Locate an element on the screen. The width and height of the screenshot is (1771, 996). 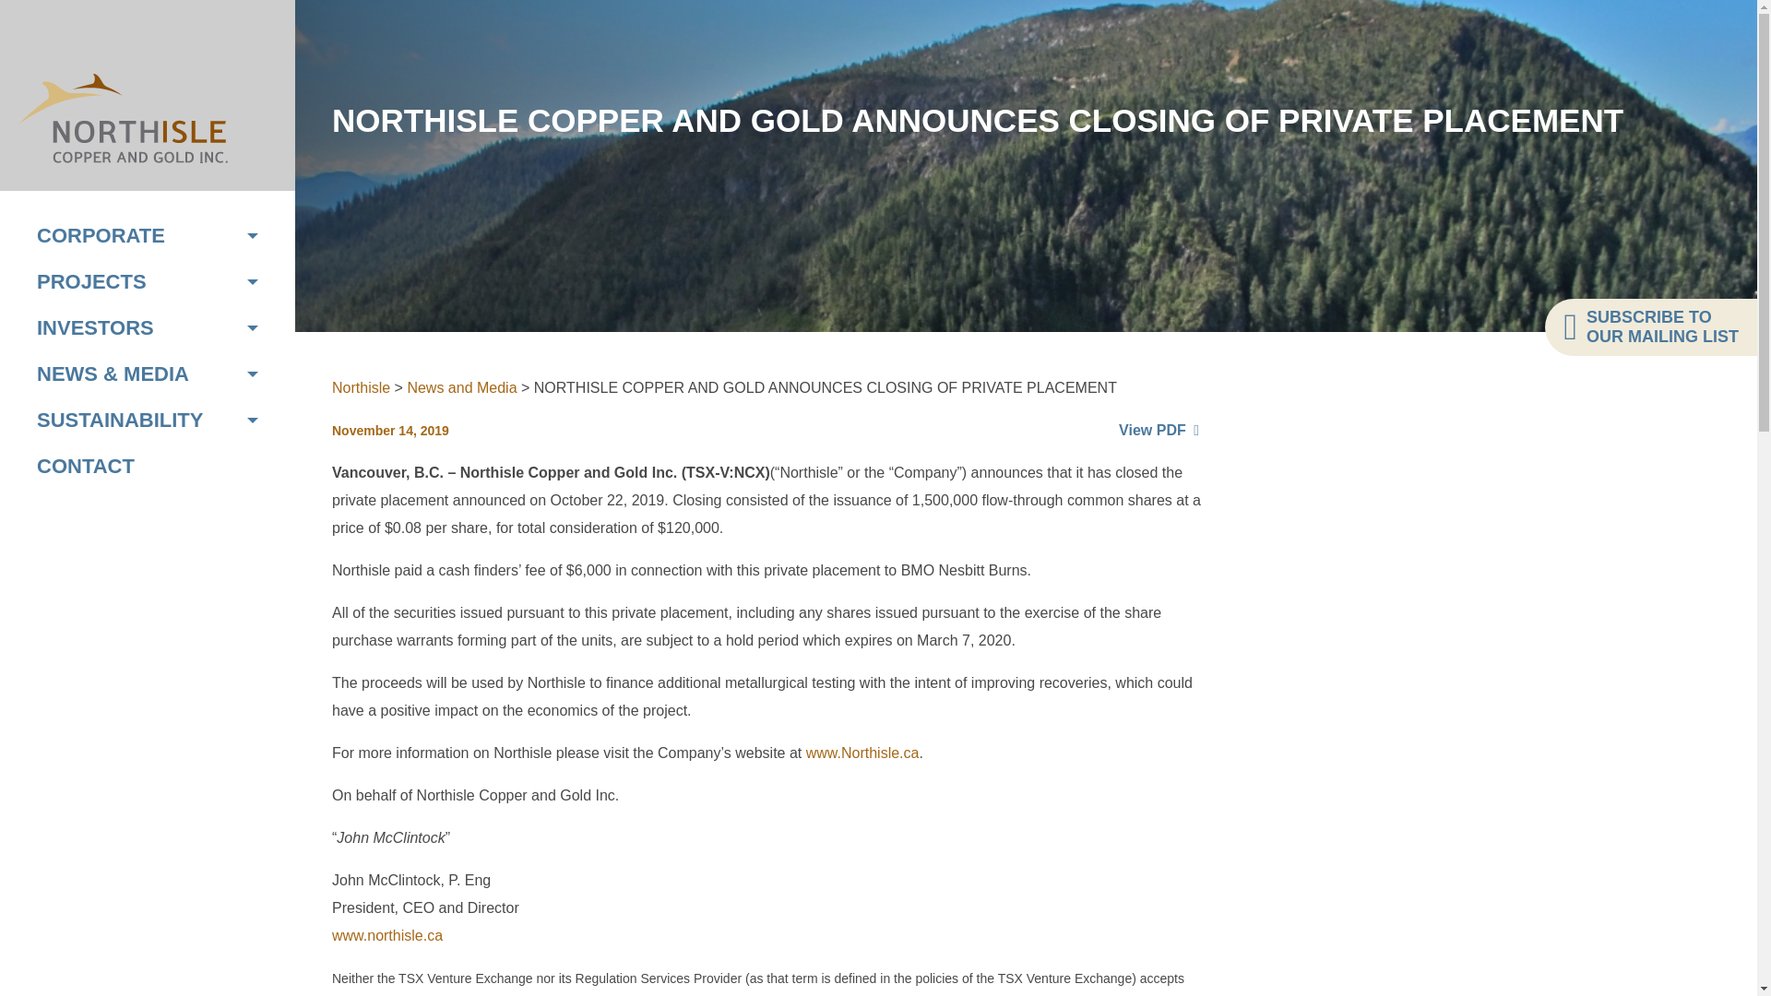
Northisle is located at coordinates (361, 387).